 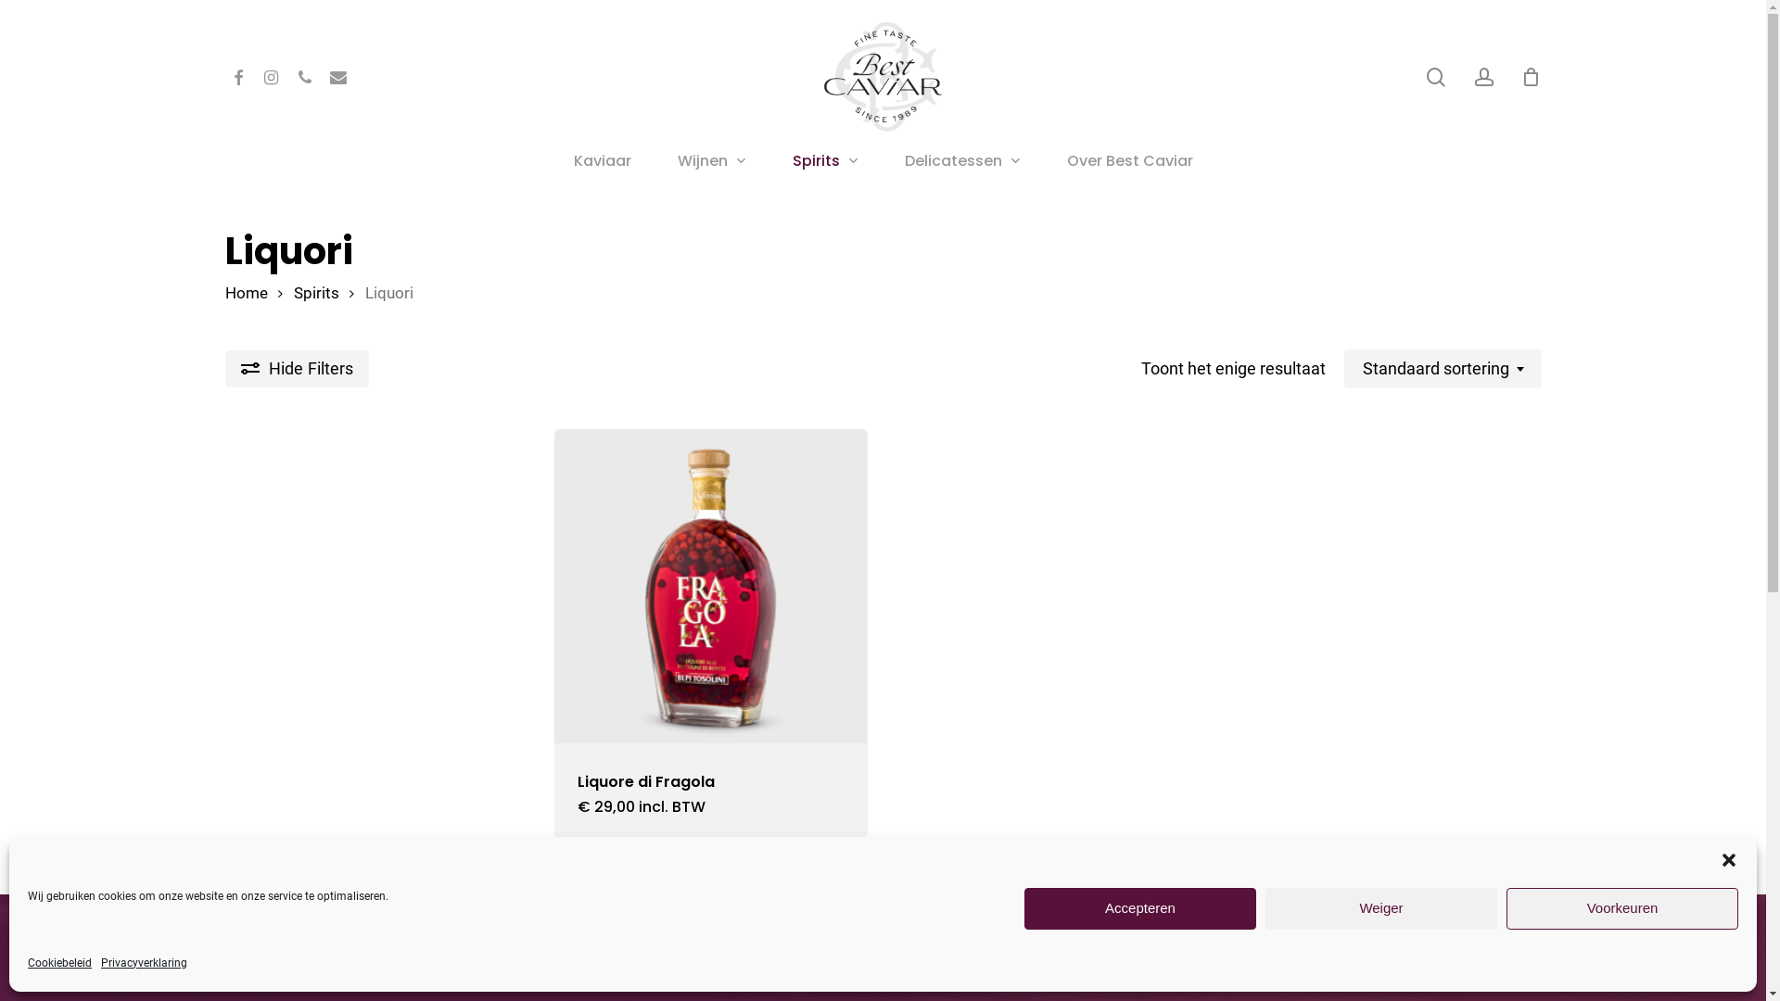 I want to click on Facebook, so click(x=237, y=78).